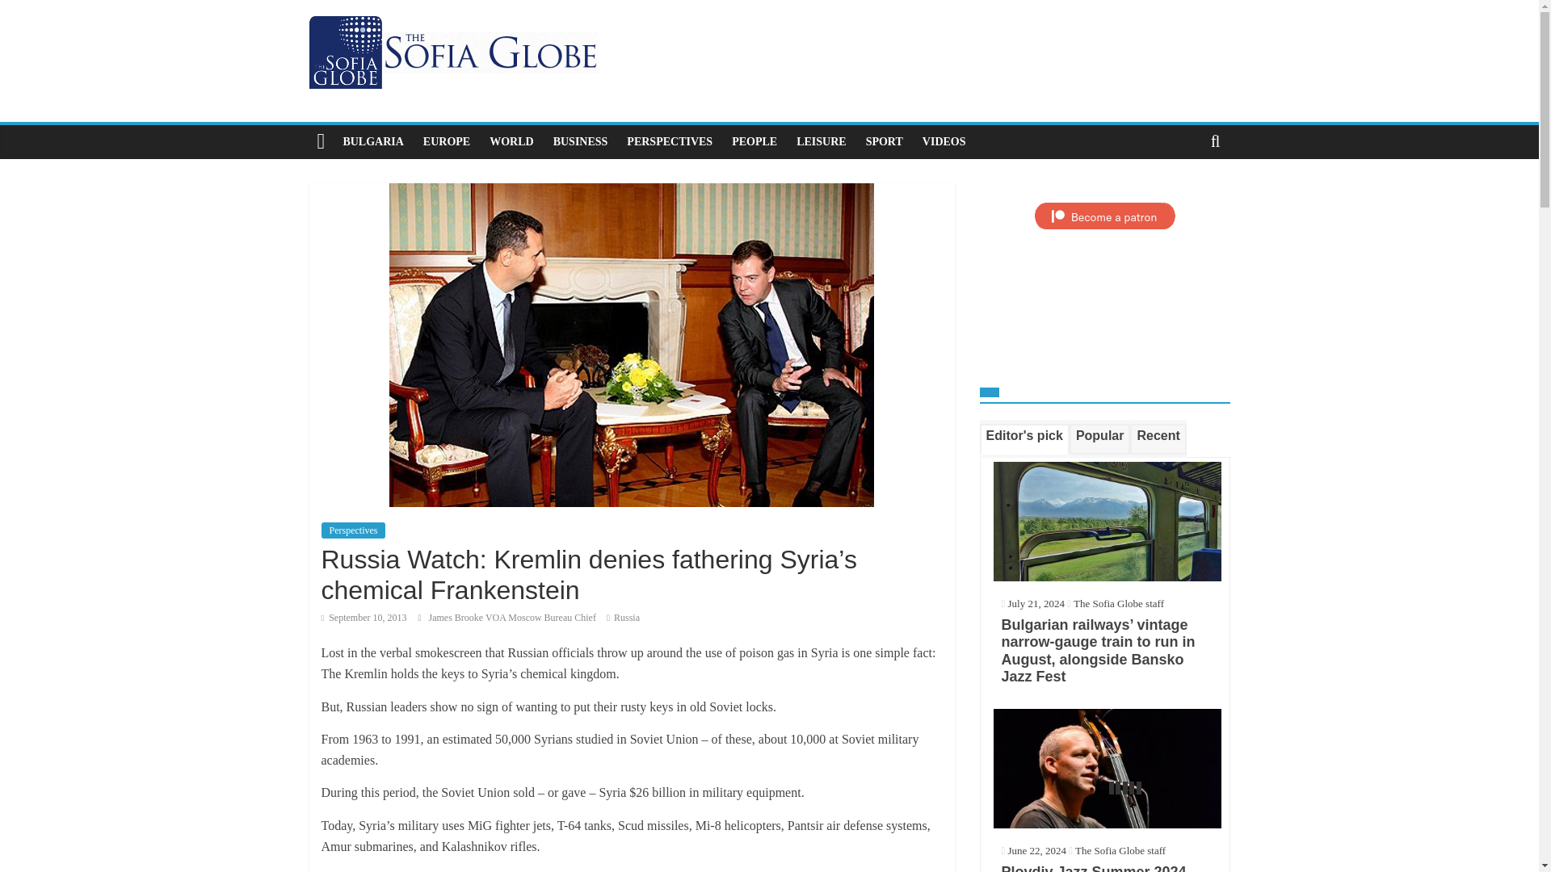 This screenshot has height=872, width=1551. Describe the element at coordinates (944, 142) in the screenshot. I see `VIDEOS` at that location.